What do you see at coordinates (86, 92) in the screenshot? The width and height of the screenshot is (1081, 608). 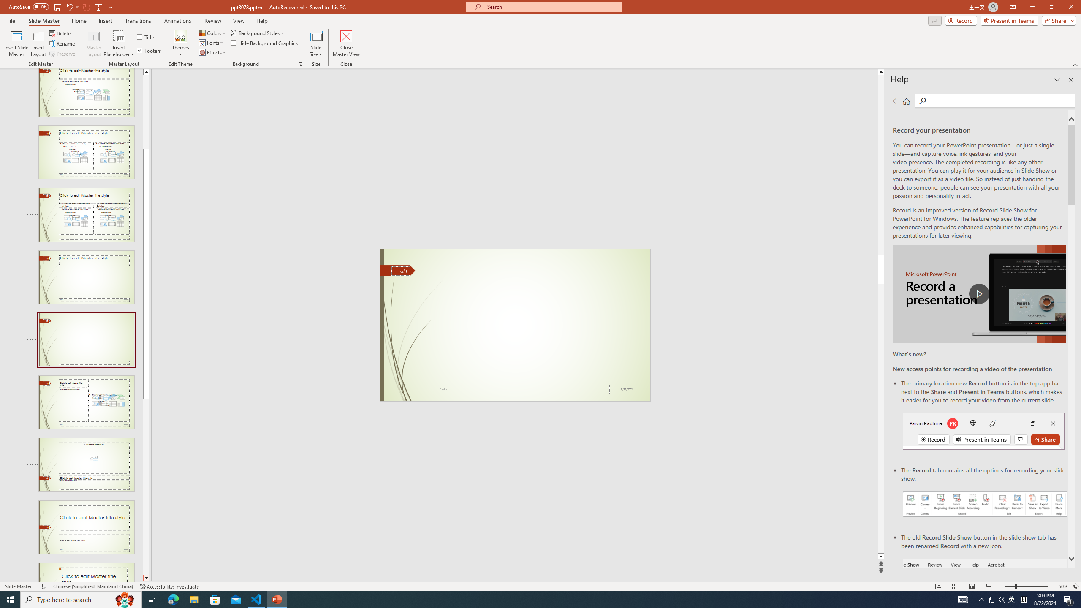 I see `Slide Title and Content Layout: used by no slides` at bounding box center [86, 92].